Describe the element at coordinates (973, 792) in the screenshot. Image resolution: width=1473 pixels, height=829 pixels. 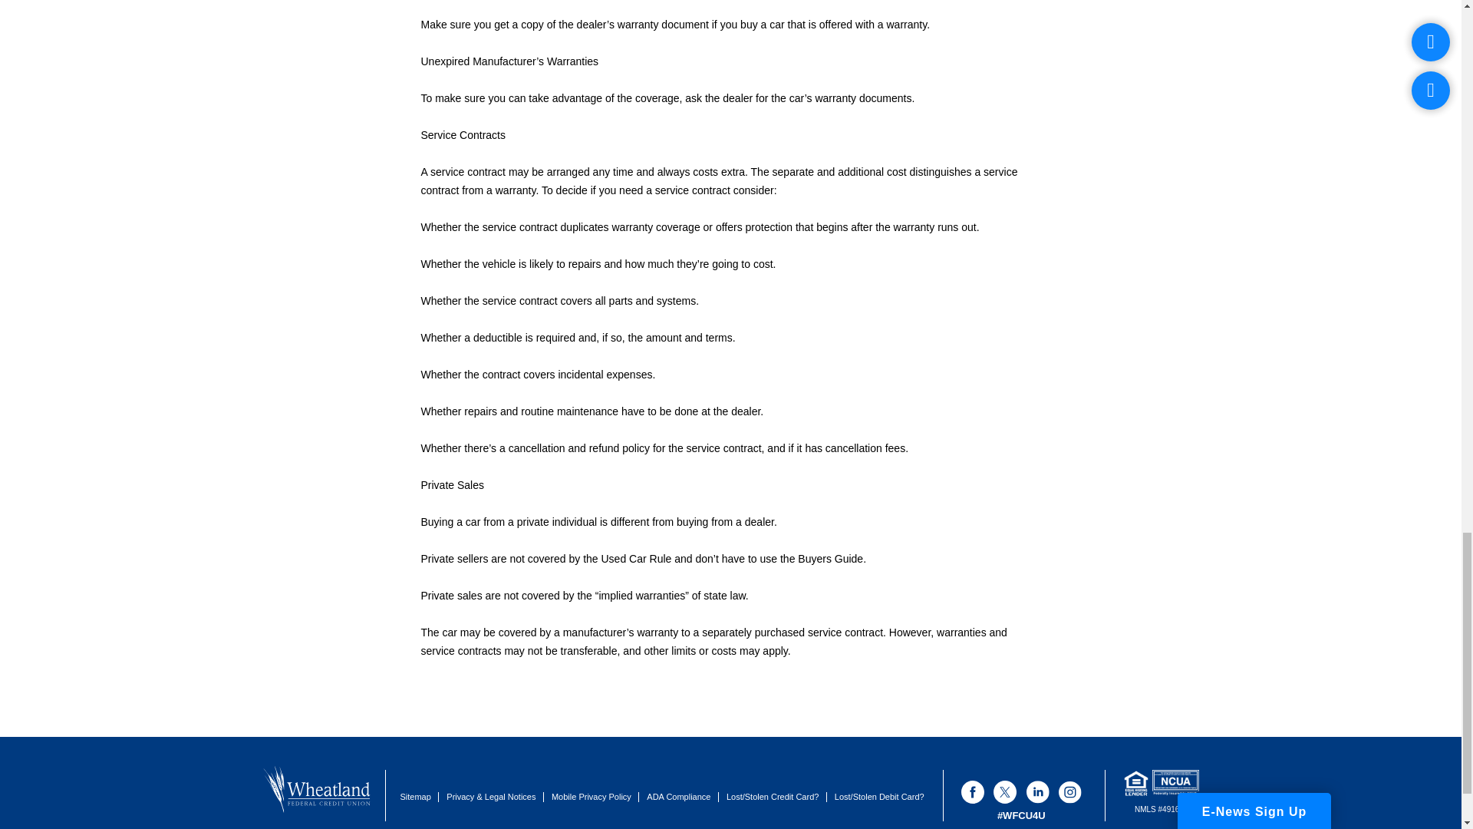
I see `Wheatland FCU Facebook` at that location.